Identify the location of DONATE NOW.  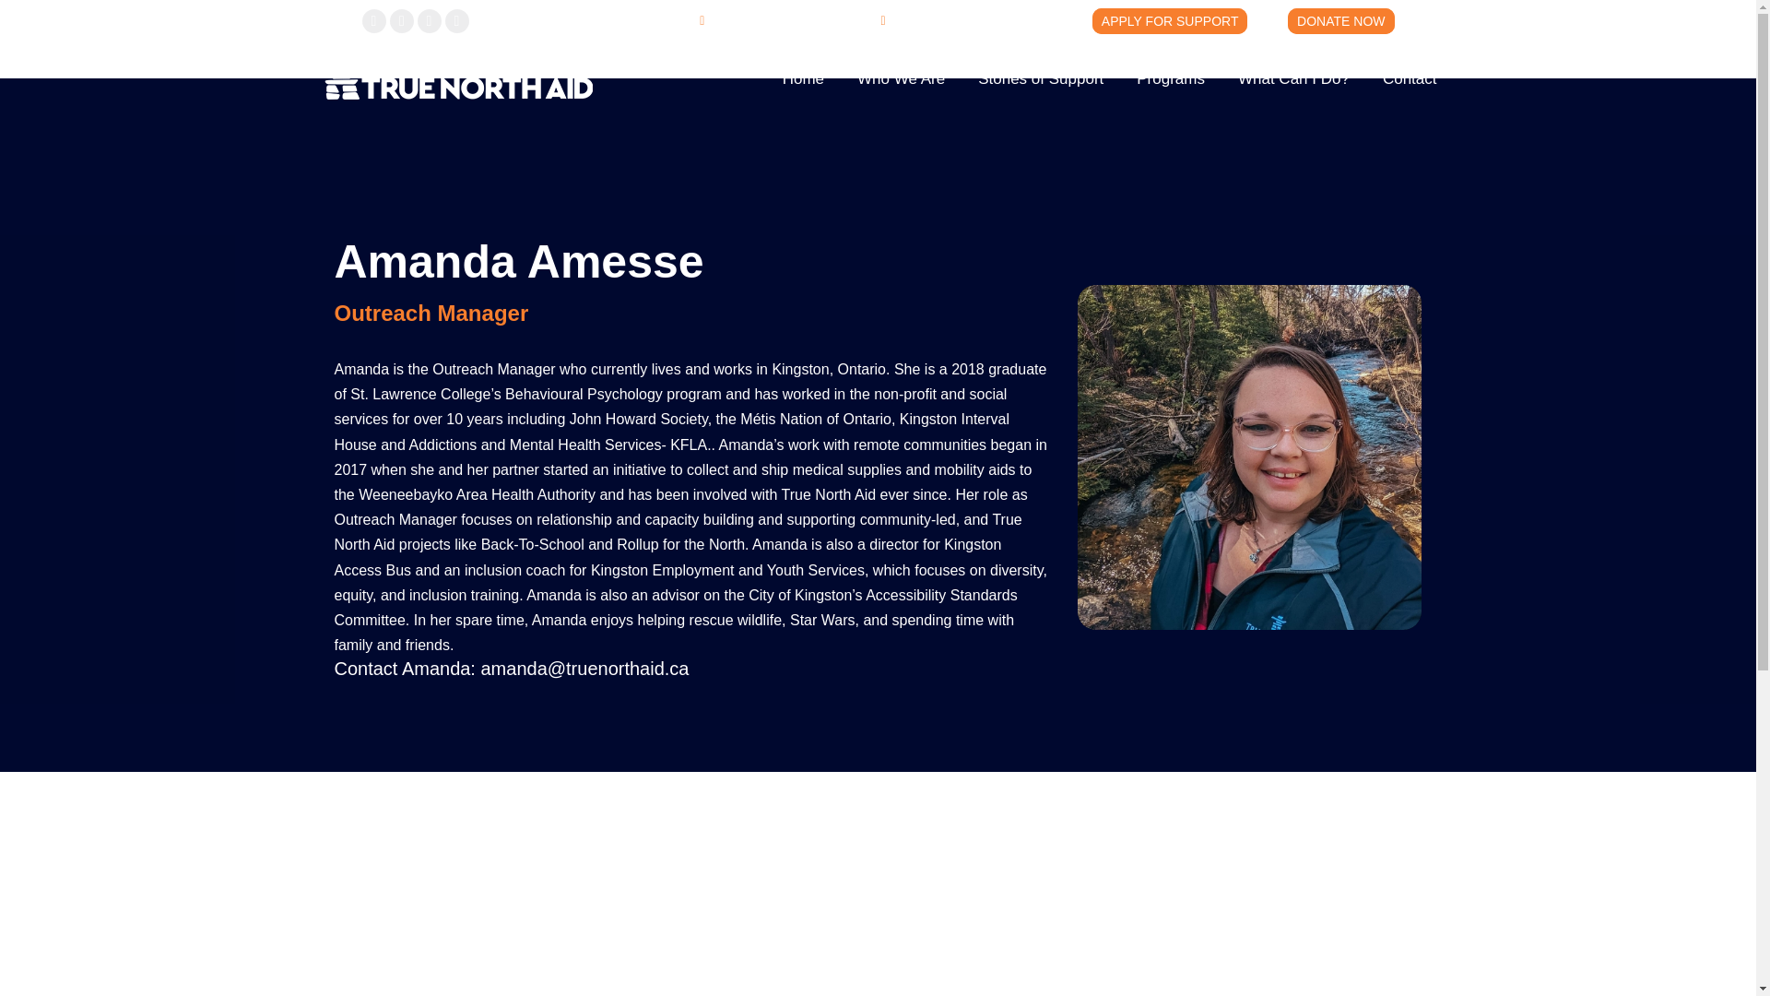
(1340, 19).